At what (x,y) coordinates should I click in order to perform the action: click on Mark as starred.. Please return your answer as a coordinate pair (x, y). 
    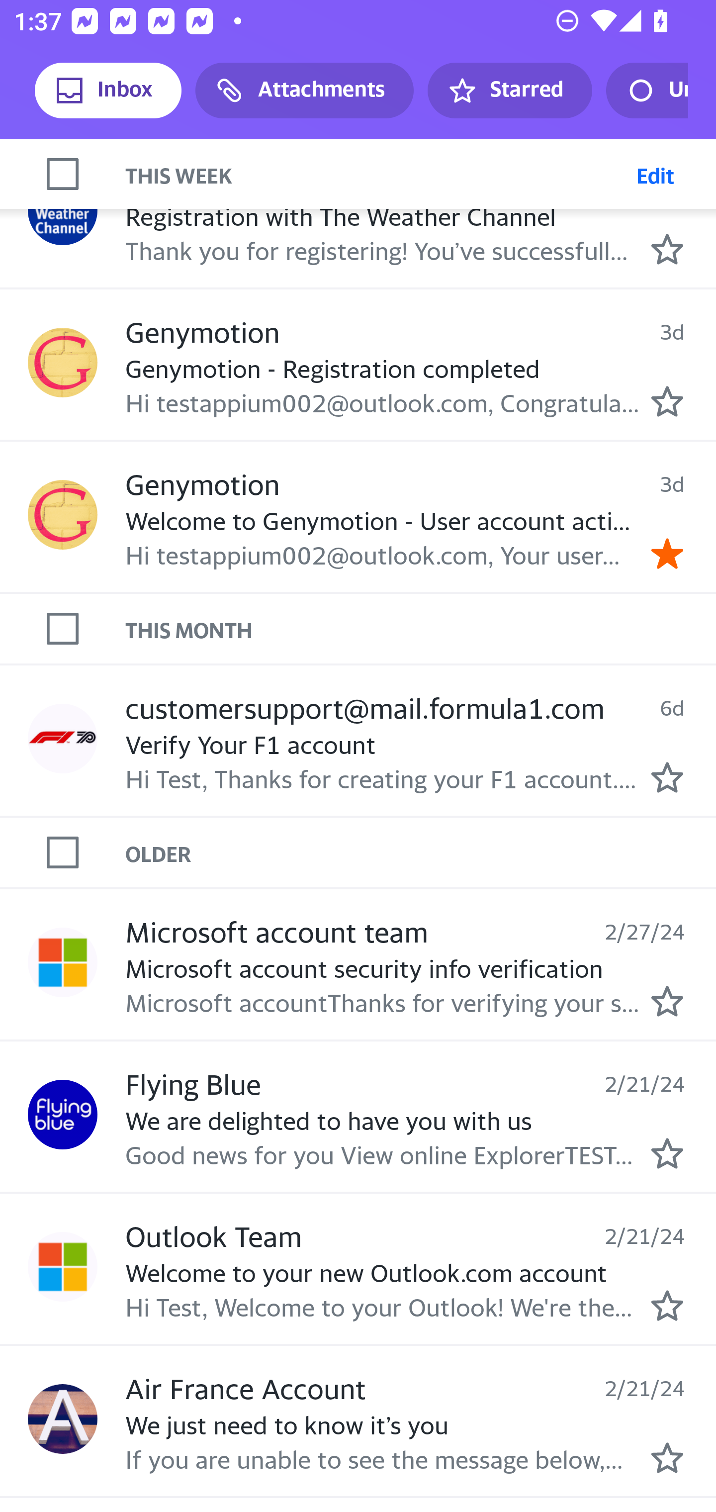
    Looking at the image, I should click on (667, 1306).